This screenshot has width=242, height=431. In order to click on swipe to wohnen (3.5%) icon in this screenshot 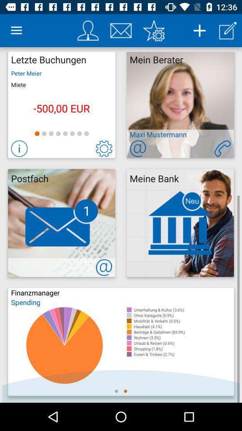, I will do `click(184, 338)`.